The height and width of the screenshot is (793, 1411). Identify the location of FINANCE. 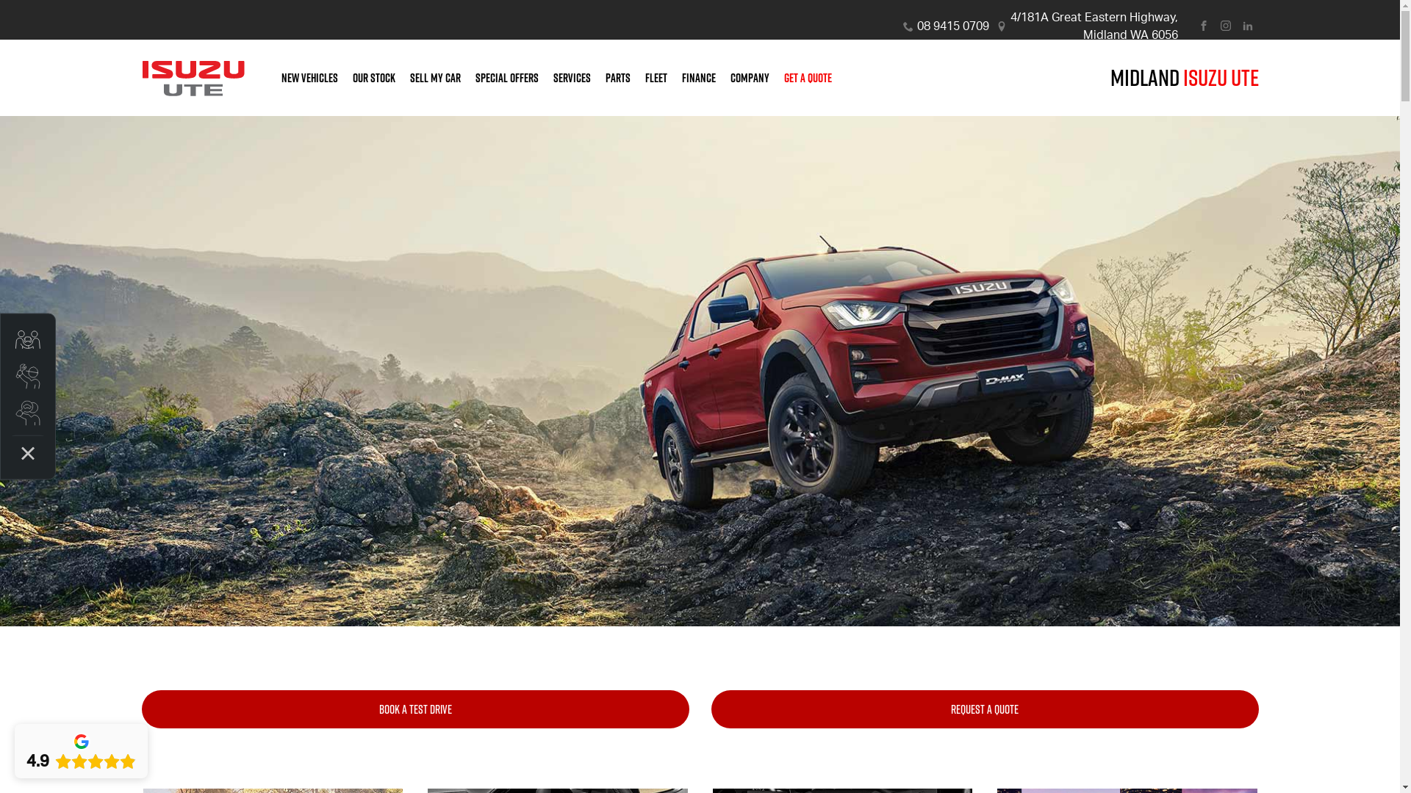
(698, 78).